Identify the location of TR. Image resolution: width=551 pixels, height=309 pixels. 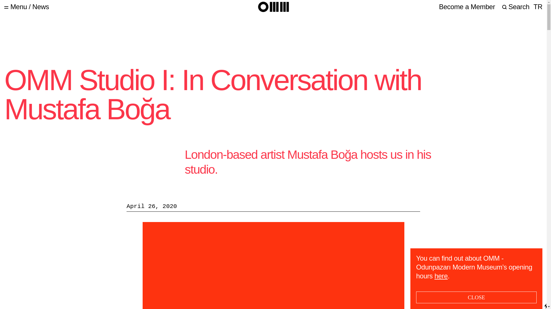
(538, 7).